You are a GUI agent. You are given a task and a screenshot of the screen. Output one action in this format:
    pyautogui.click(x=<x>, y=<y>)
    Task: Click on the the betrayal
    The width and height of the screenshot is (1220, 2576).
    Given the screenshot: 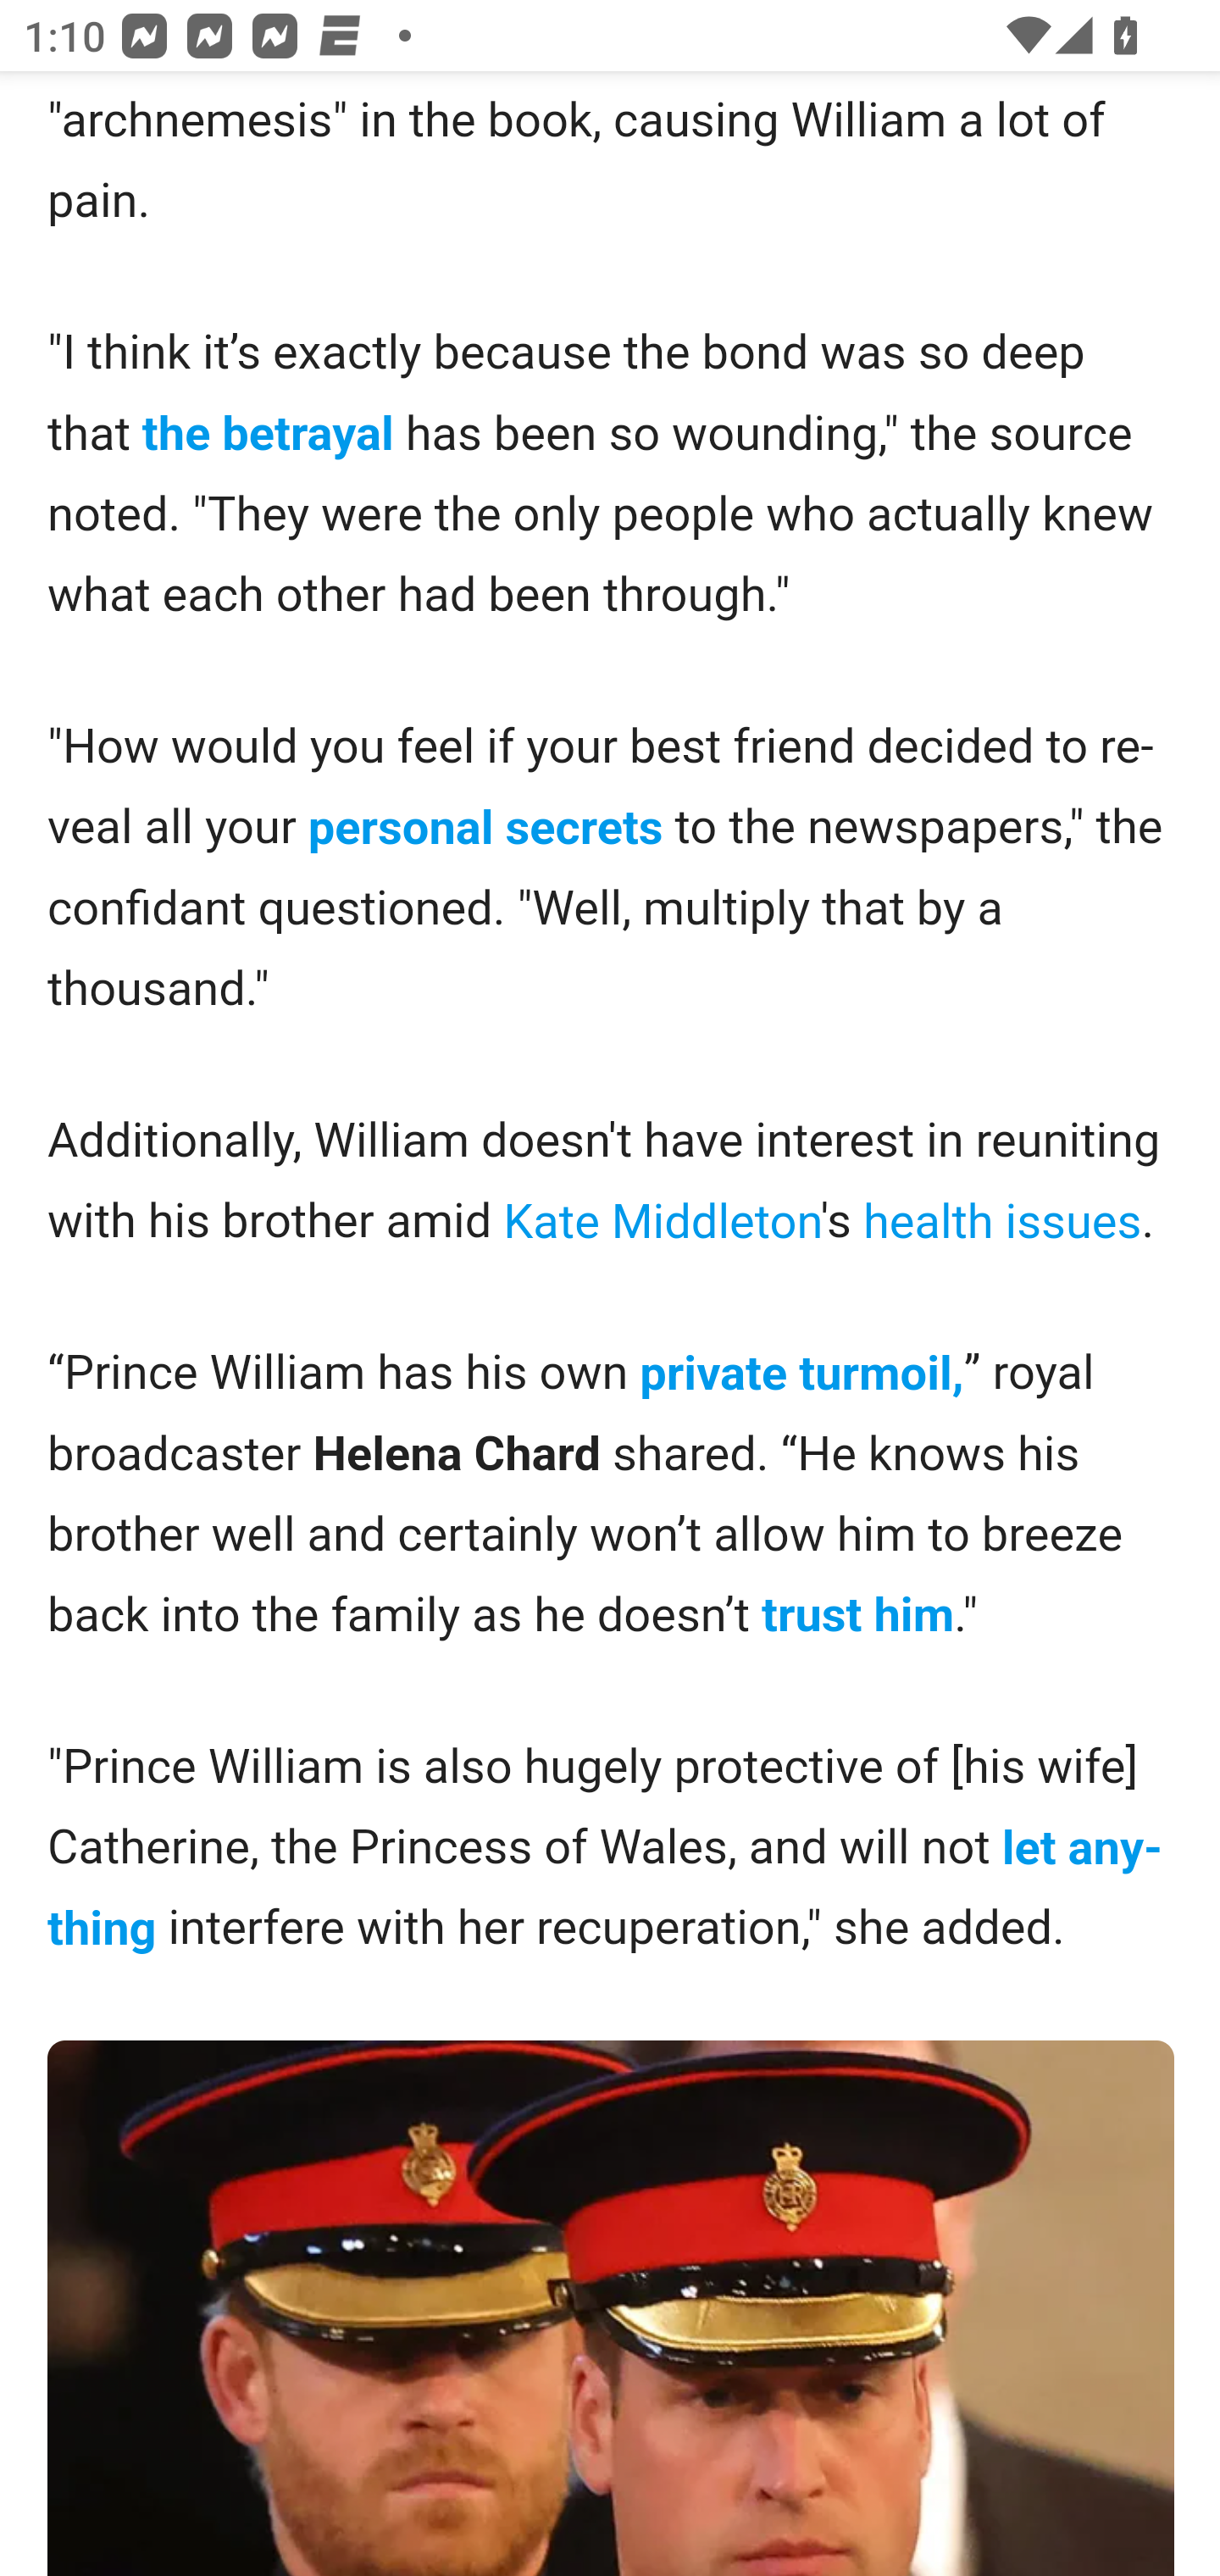 What is the action you would take?
    pyautogui.click(x=266, y=436)
    